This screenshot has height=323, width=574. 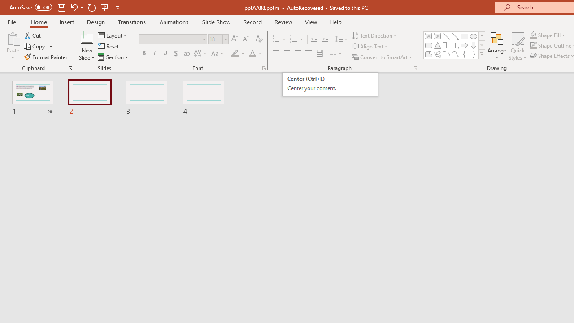 What do you see at coordinates (336, 54) in the screenshot?
I see `Columns` at bounding box center [336, 54].